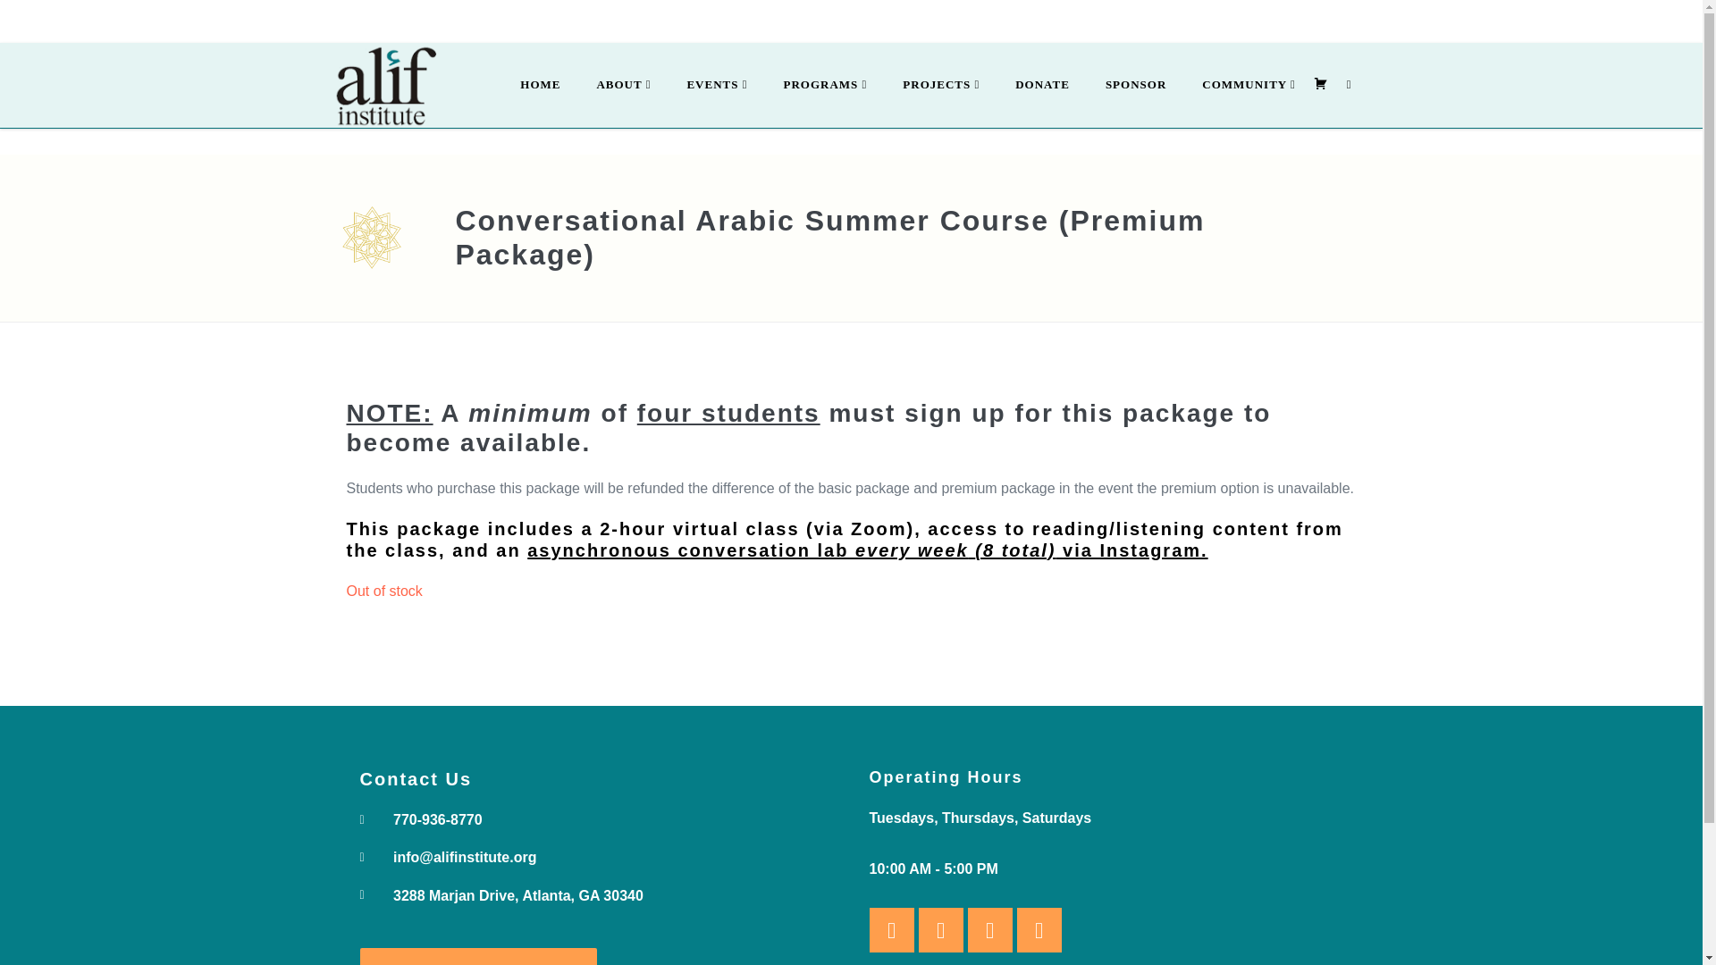  I want to click on DONATE, so click(1042, 86).